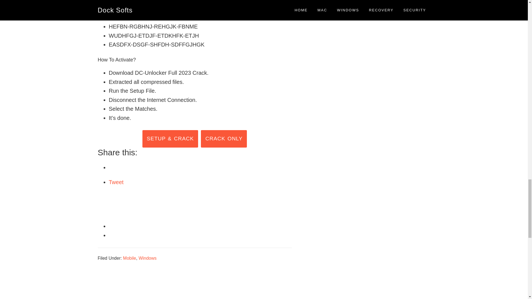  What do you see at coordinates (147, 258) in the screenshot?
I see `Windows` at bounding box center [147, 258].